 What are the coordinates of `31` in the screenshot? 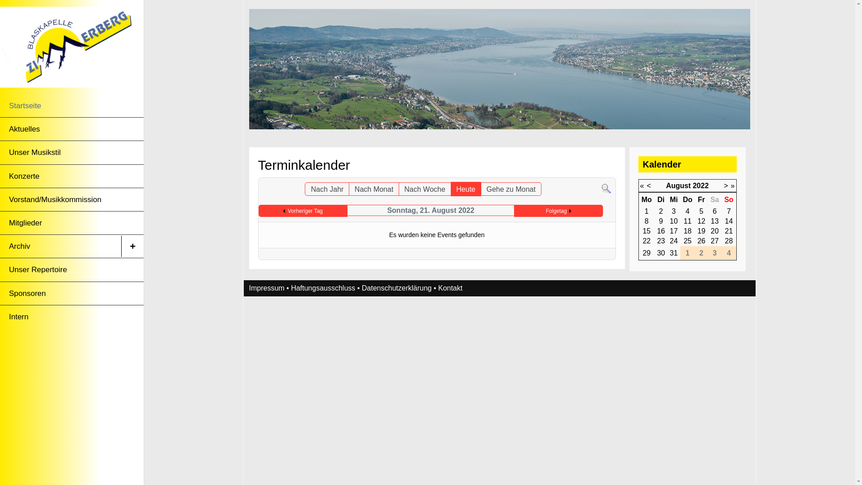 It's located at (674, 253).